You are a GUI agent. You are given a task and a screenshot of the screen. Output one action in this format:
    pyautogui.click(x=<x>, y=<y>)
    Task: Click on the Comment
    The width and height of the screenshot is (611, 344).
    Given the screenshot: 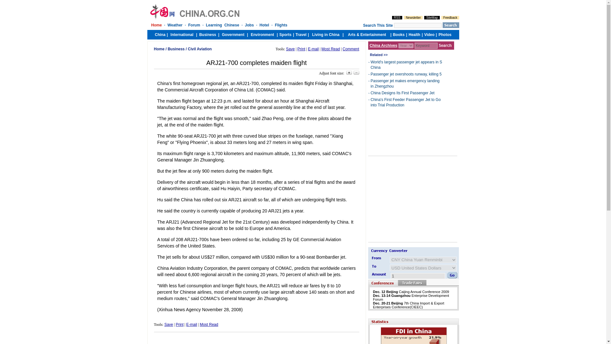 What is the action you would take?
    pyautogui.click(x=351, y=49)
    